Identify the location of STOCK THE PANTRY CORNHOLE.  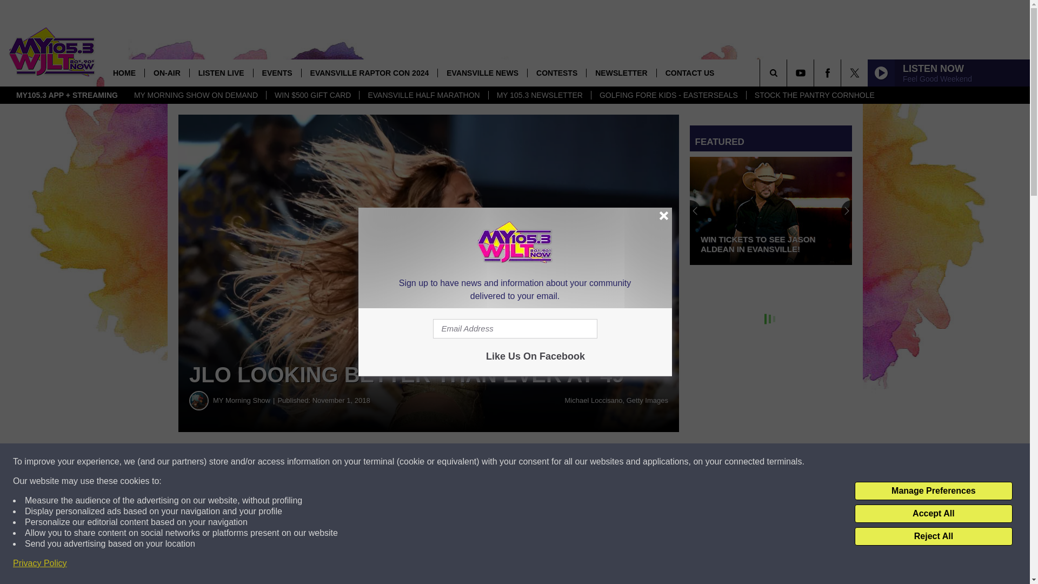
(814, 95).